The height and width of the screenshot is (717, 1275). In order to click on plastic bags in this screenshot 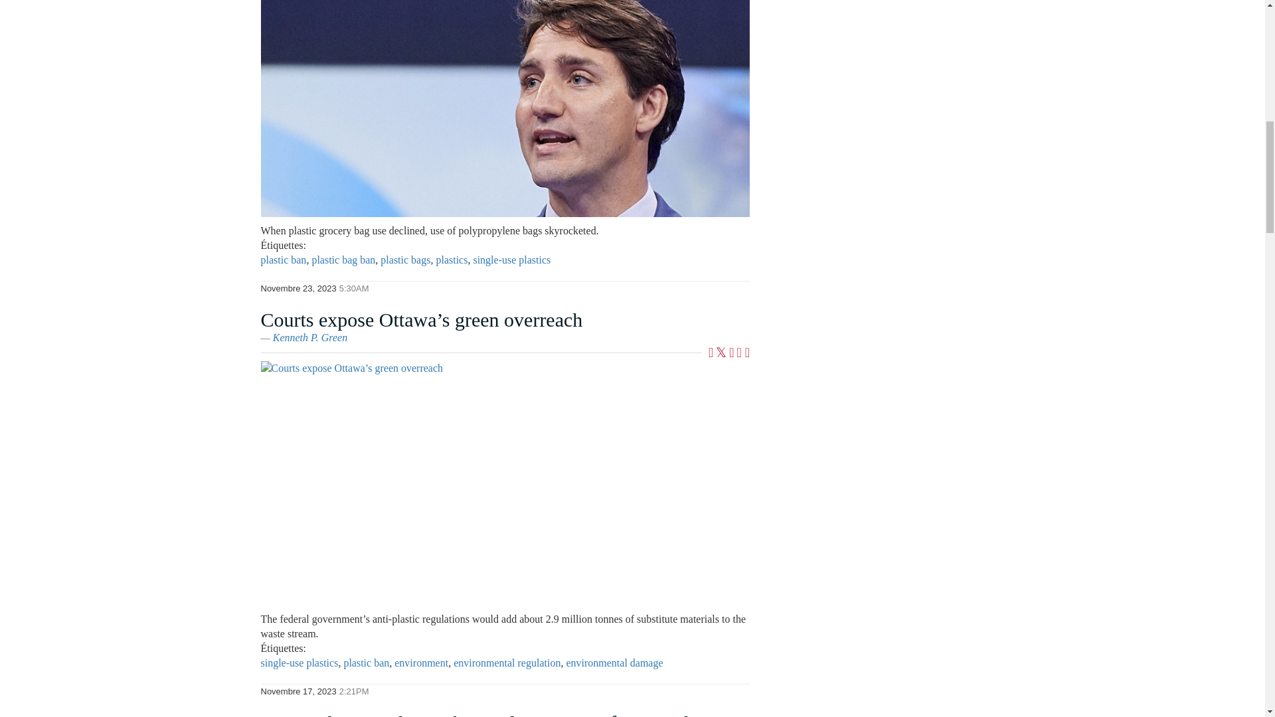, I will do `click(405, 260)`.